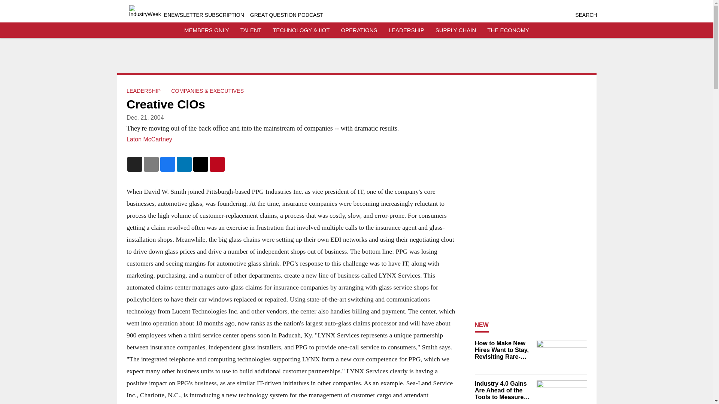 Image resolution: width=719 pixels, height=404 pixels. What do you see at coordinates (287, 15) in the screenshot?
I see `GREAT QUESTION PODCAST` at bounding box center [287, 15].